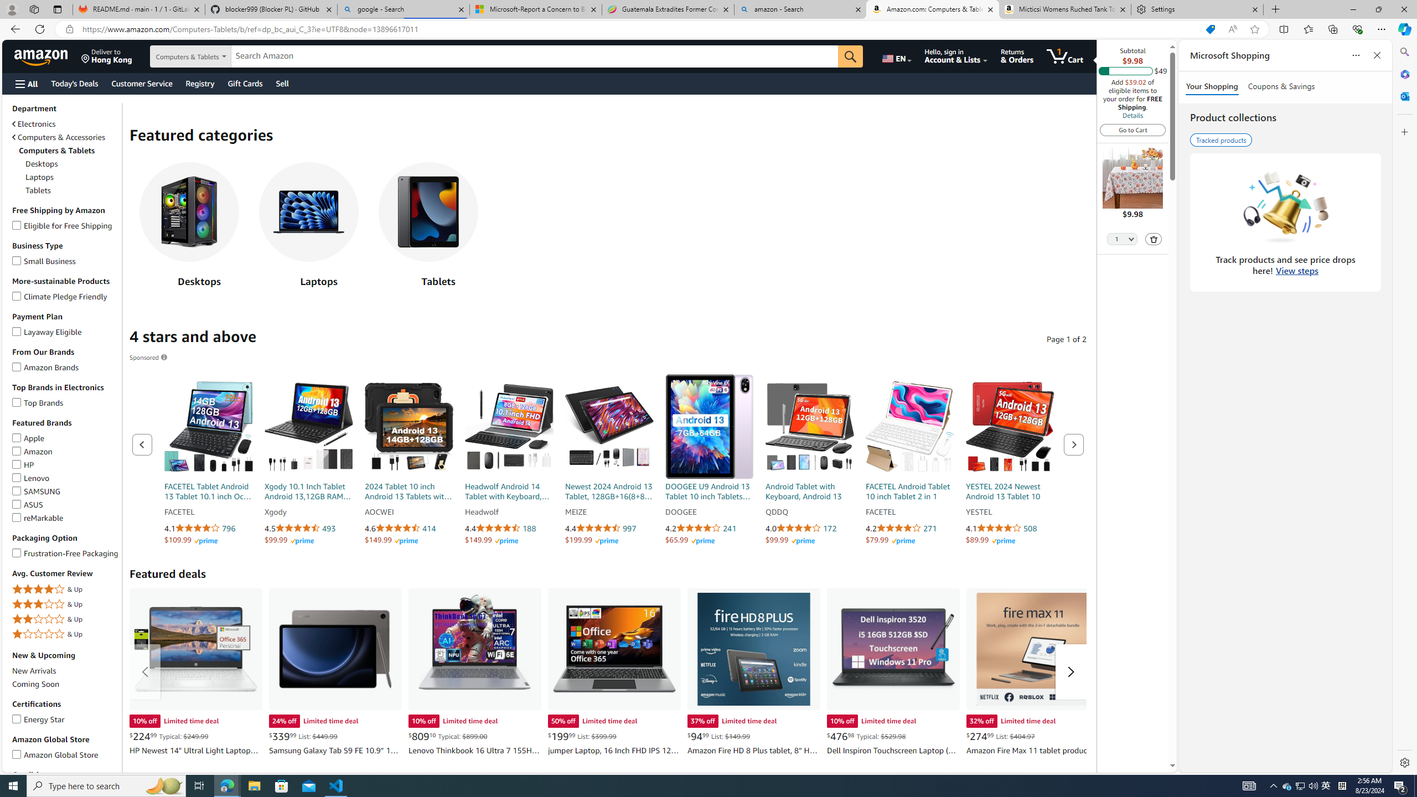  What do you see at coordinates (245, 83) in the screenshot?
I see `Gift Cards` at bounding box center [245, 83].